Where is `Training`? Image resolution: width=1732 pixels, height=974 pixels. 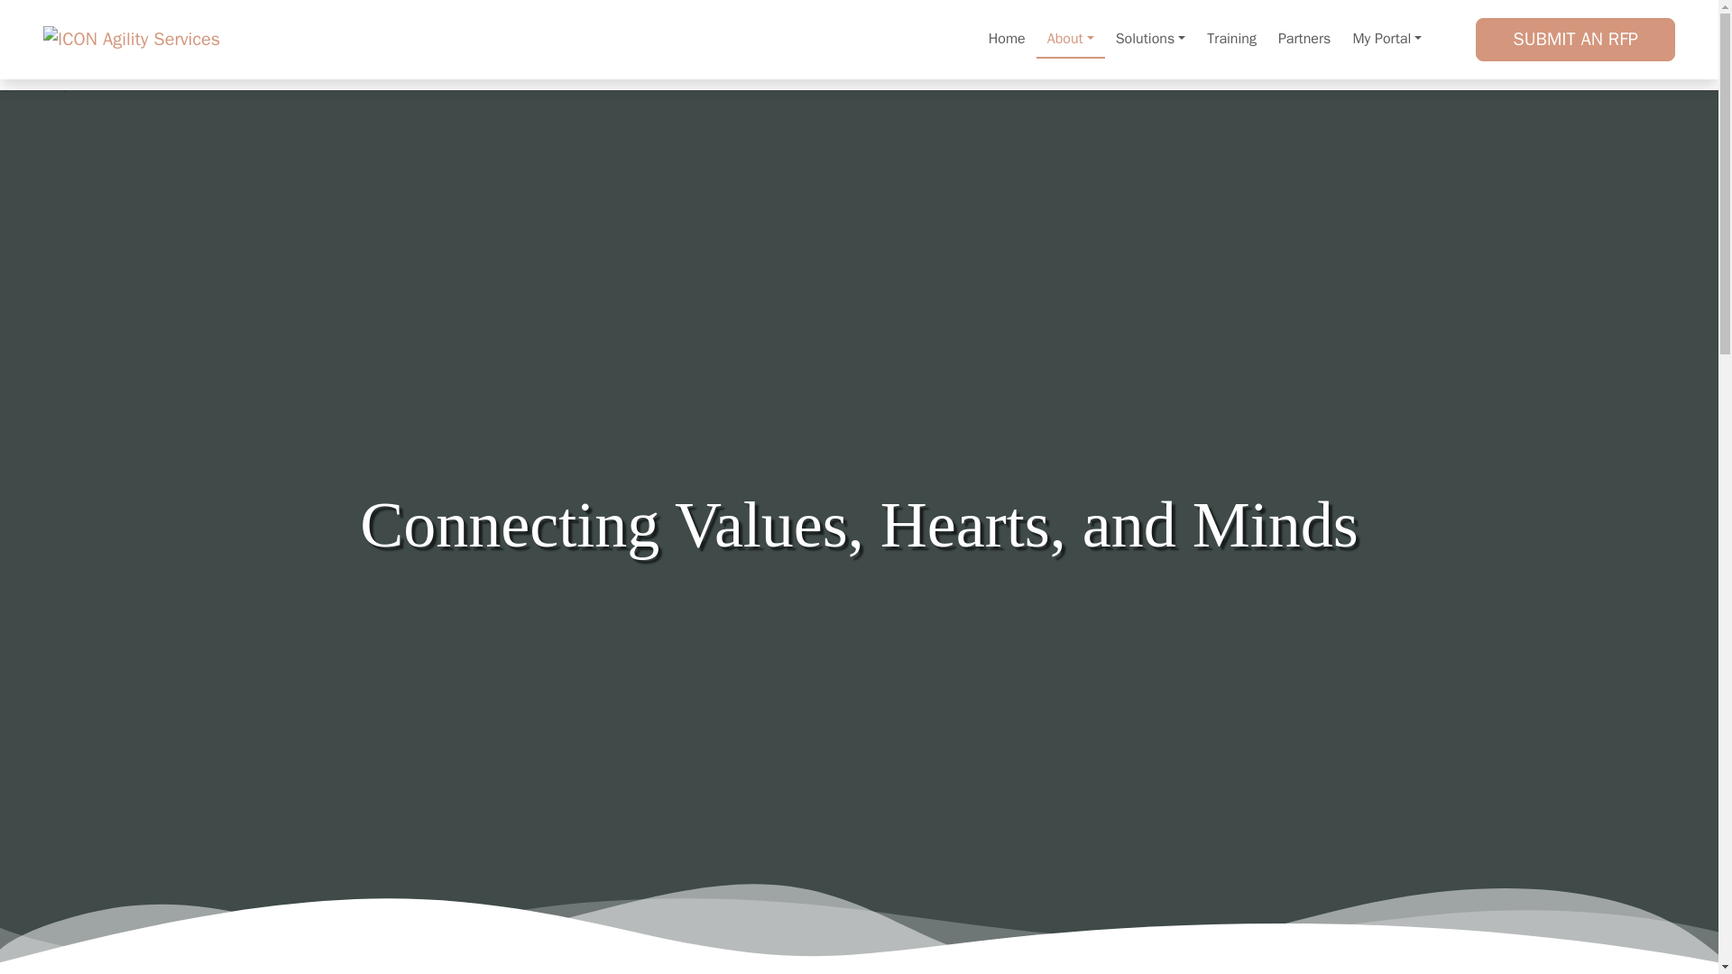 Training is located at coordinates (1232, 39).